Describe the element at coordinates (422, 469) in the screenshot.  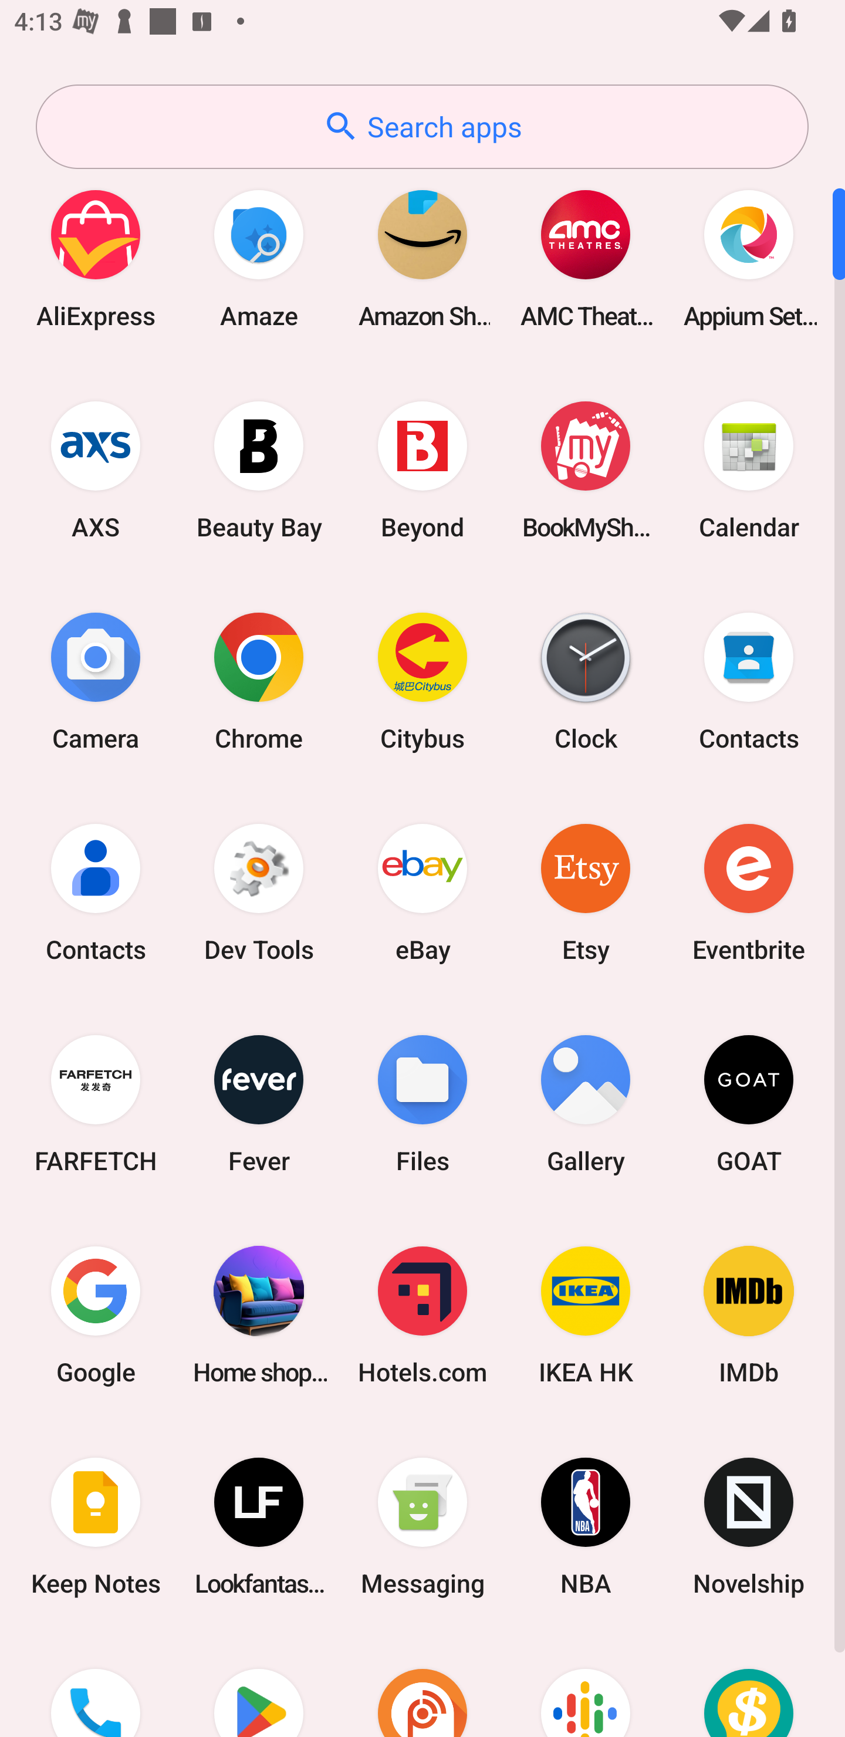
I see `Beyond` at that location.